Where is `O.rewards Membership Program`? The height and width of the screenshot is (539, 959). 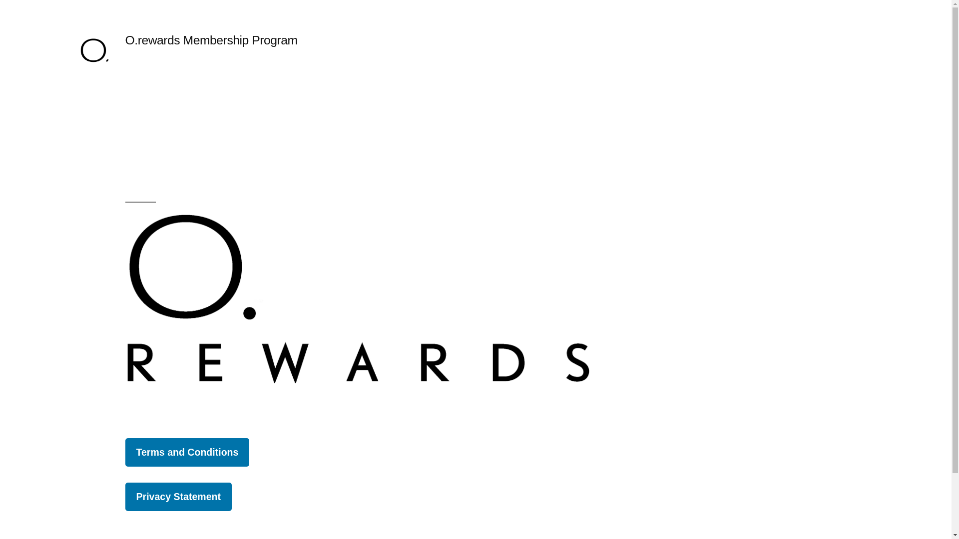
O.rewards Membership Program is located at coordinates (211, 40).